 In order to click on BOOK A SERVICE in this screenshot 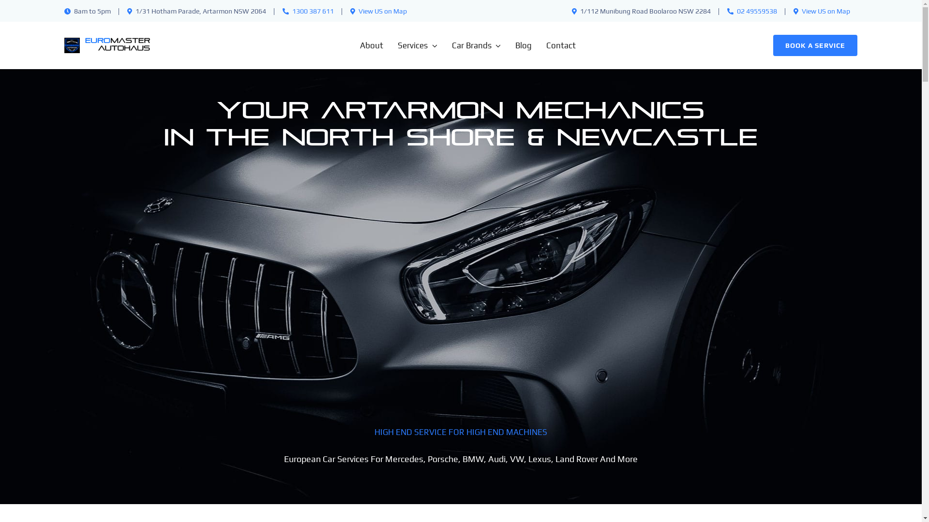, I will do `click(815, 45)`.